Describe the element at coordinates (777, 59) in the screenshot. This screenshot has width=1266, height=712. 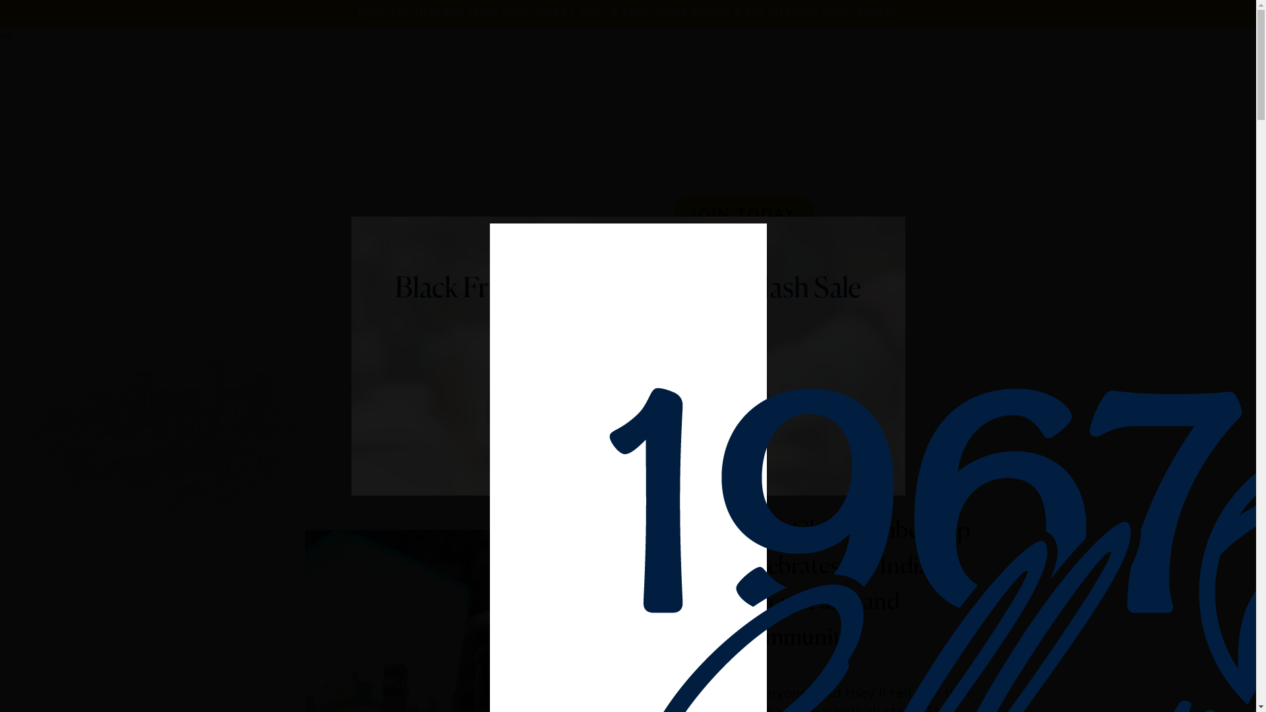
I see `Tastings` at that location.